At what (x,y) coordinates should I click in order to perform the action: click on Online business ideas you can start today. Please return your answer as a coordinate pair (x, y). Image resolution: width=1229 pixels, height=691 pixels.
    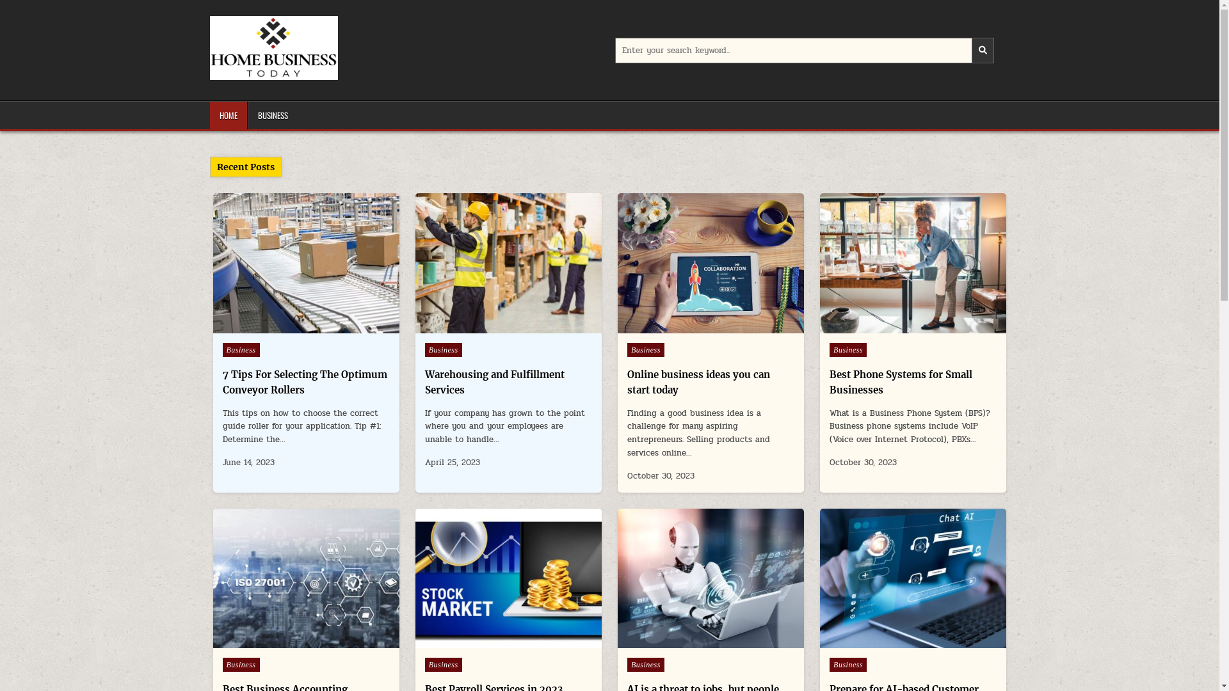
    Looking at the image, I should click on (698, 383).